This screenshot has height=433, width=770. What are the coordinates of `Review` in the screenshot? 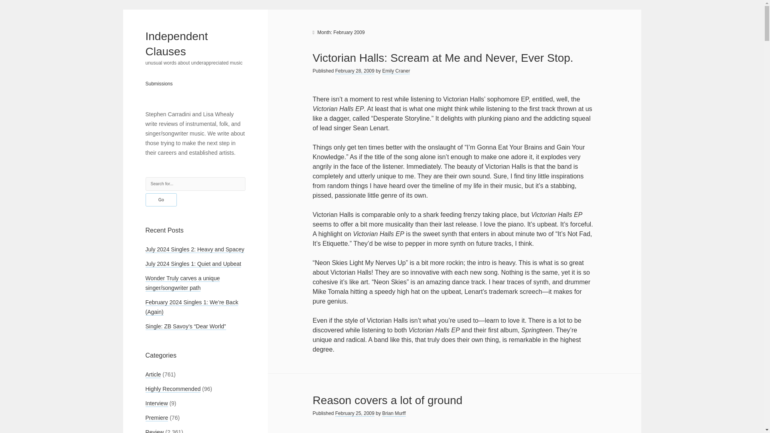 It's located at (154, 431).